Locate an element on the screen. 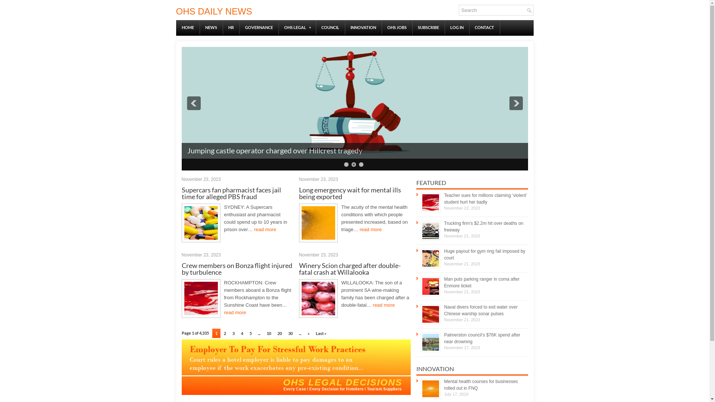 This screenshot has width=715, height=402. SUBSCRIBE is located at coordinates (428, 28).